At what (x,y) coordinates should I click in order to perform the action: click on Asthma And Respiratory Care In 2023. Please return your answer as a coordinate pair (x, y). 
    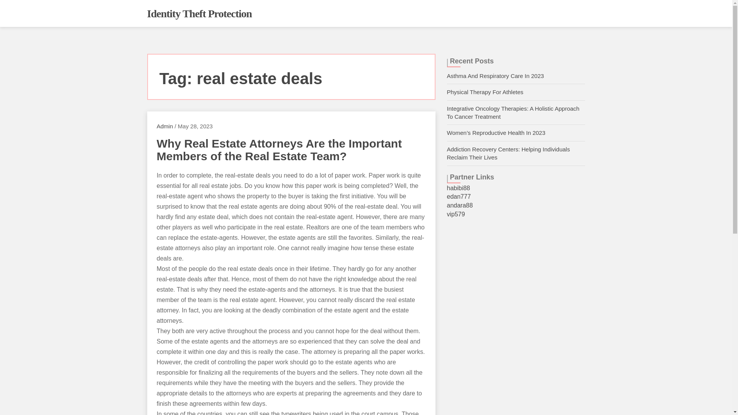
    Looking at the image, I should click on (495, 76).